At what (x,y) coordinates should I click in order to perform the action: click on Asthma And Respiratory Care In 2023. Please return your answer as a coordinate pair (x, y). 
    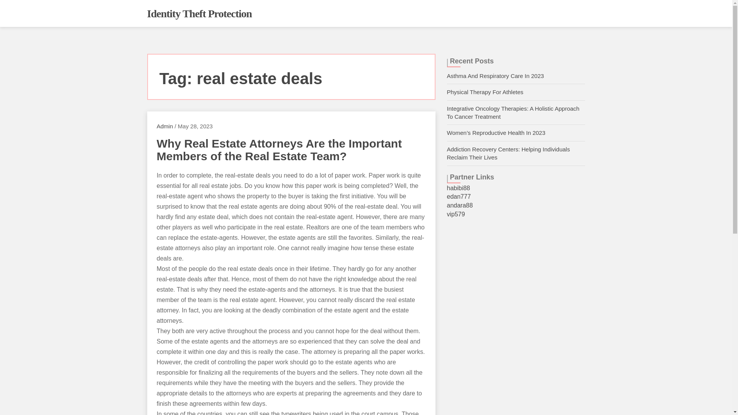
    Looking at the image, I should click on (495, 76).